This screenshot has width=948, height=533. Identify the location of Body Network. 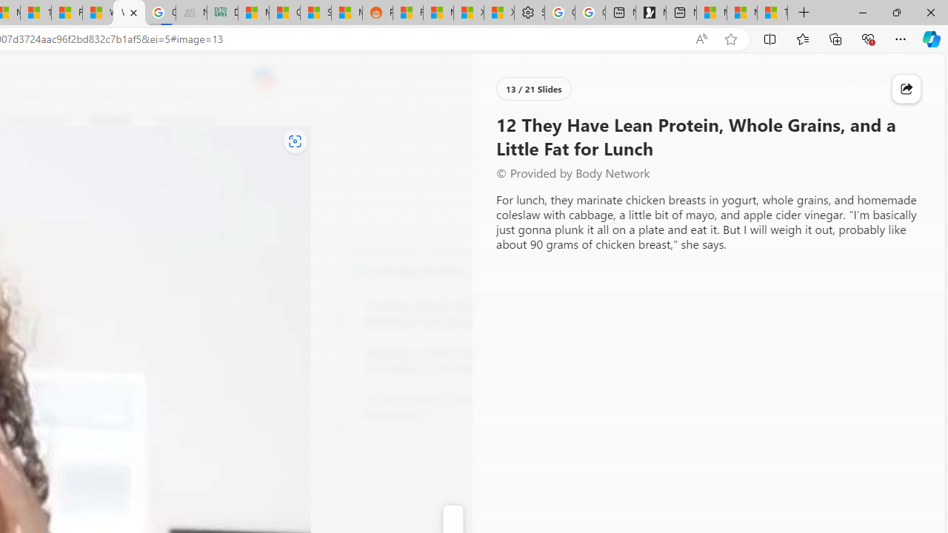
(360, 269).